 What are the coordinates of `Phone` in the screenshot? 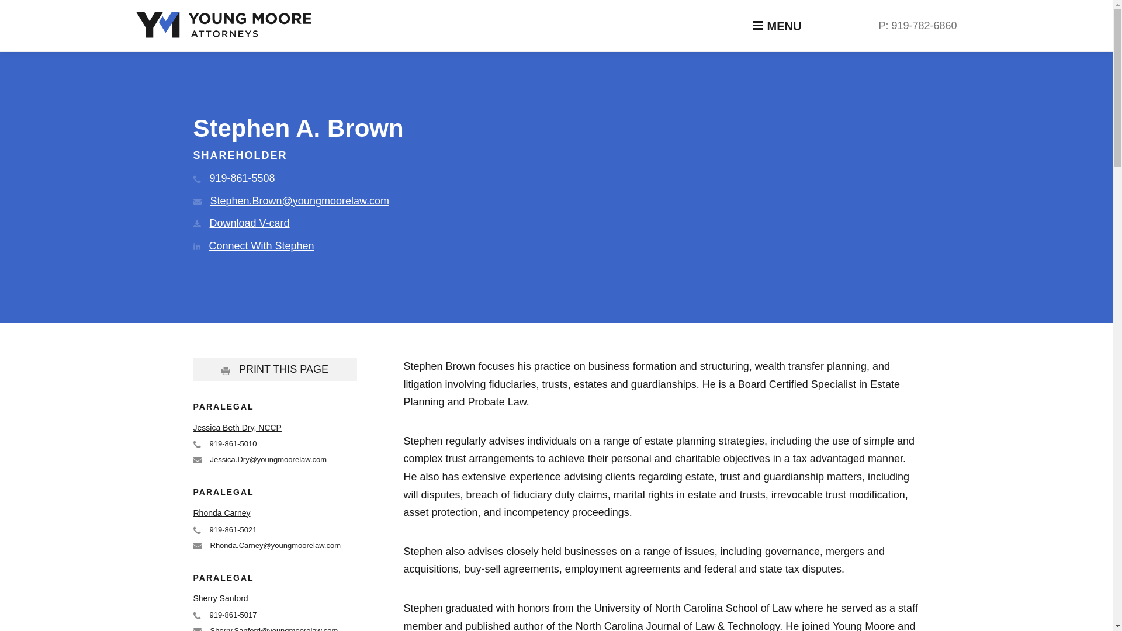 It's located at (196, 179).